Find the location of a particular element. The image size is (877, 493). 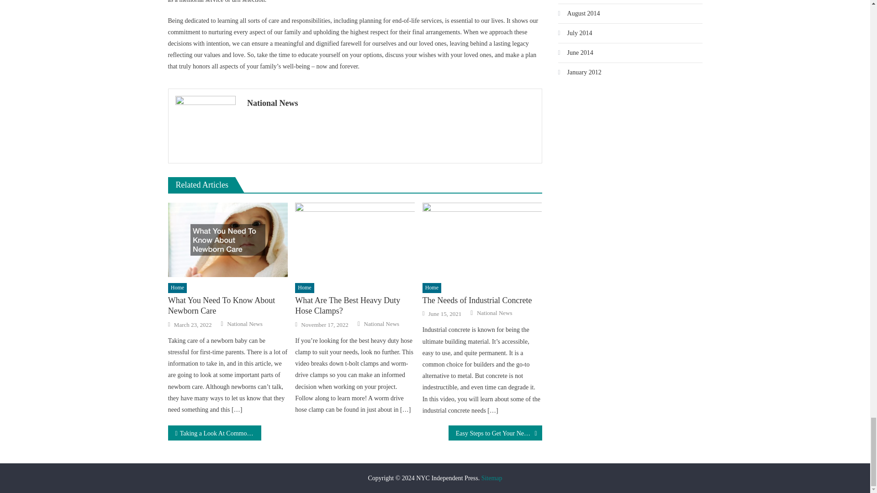

Home is located at coordinates (432, 288).